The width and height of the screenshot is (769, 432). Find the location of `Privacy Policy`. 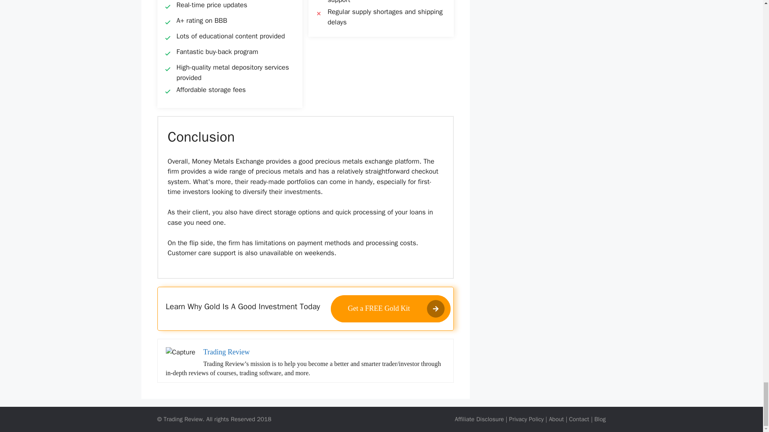

Privacy Policy is located at coordinates (526, 419).